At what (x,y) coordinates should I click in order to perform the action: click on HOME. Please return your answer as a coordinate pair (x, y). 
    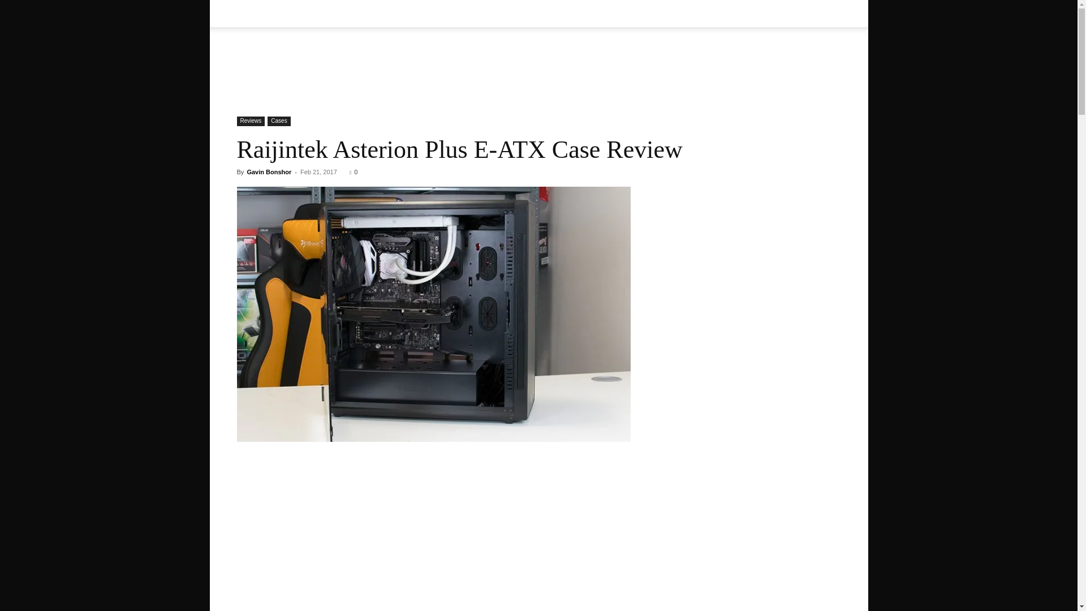
    Looking at the image, I should click on (256, 14).